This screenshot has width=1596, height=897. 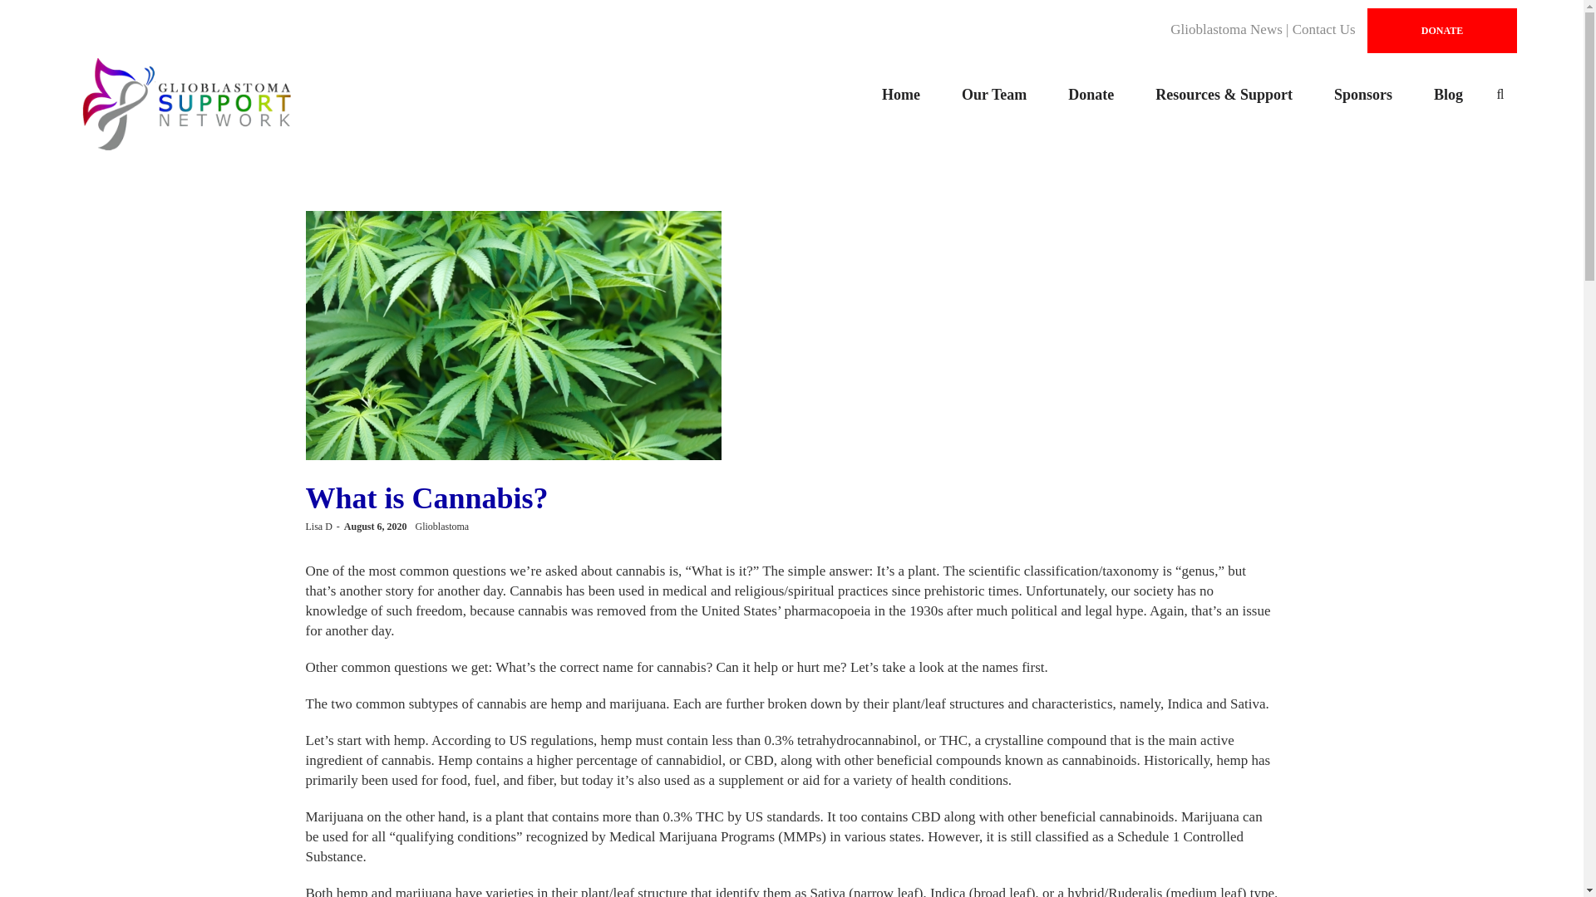 What do you see at coordinates (1091, 94) in the screenshot?
I see `Donate` at bounding box center [1091, 94].